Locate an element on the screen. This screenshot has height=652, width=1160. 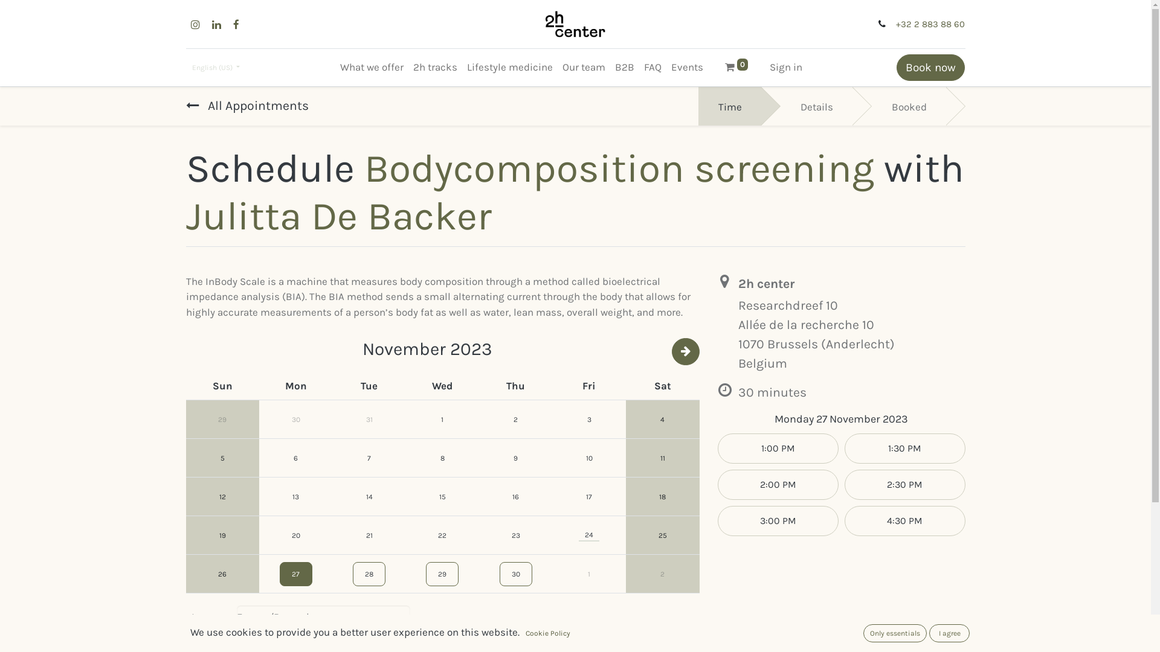
All Appointments is located at coordinates (248, 106).